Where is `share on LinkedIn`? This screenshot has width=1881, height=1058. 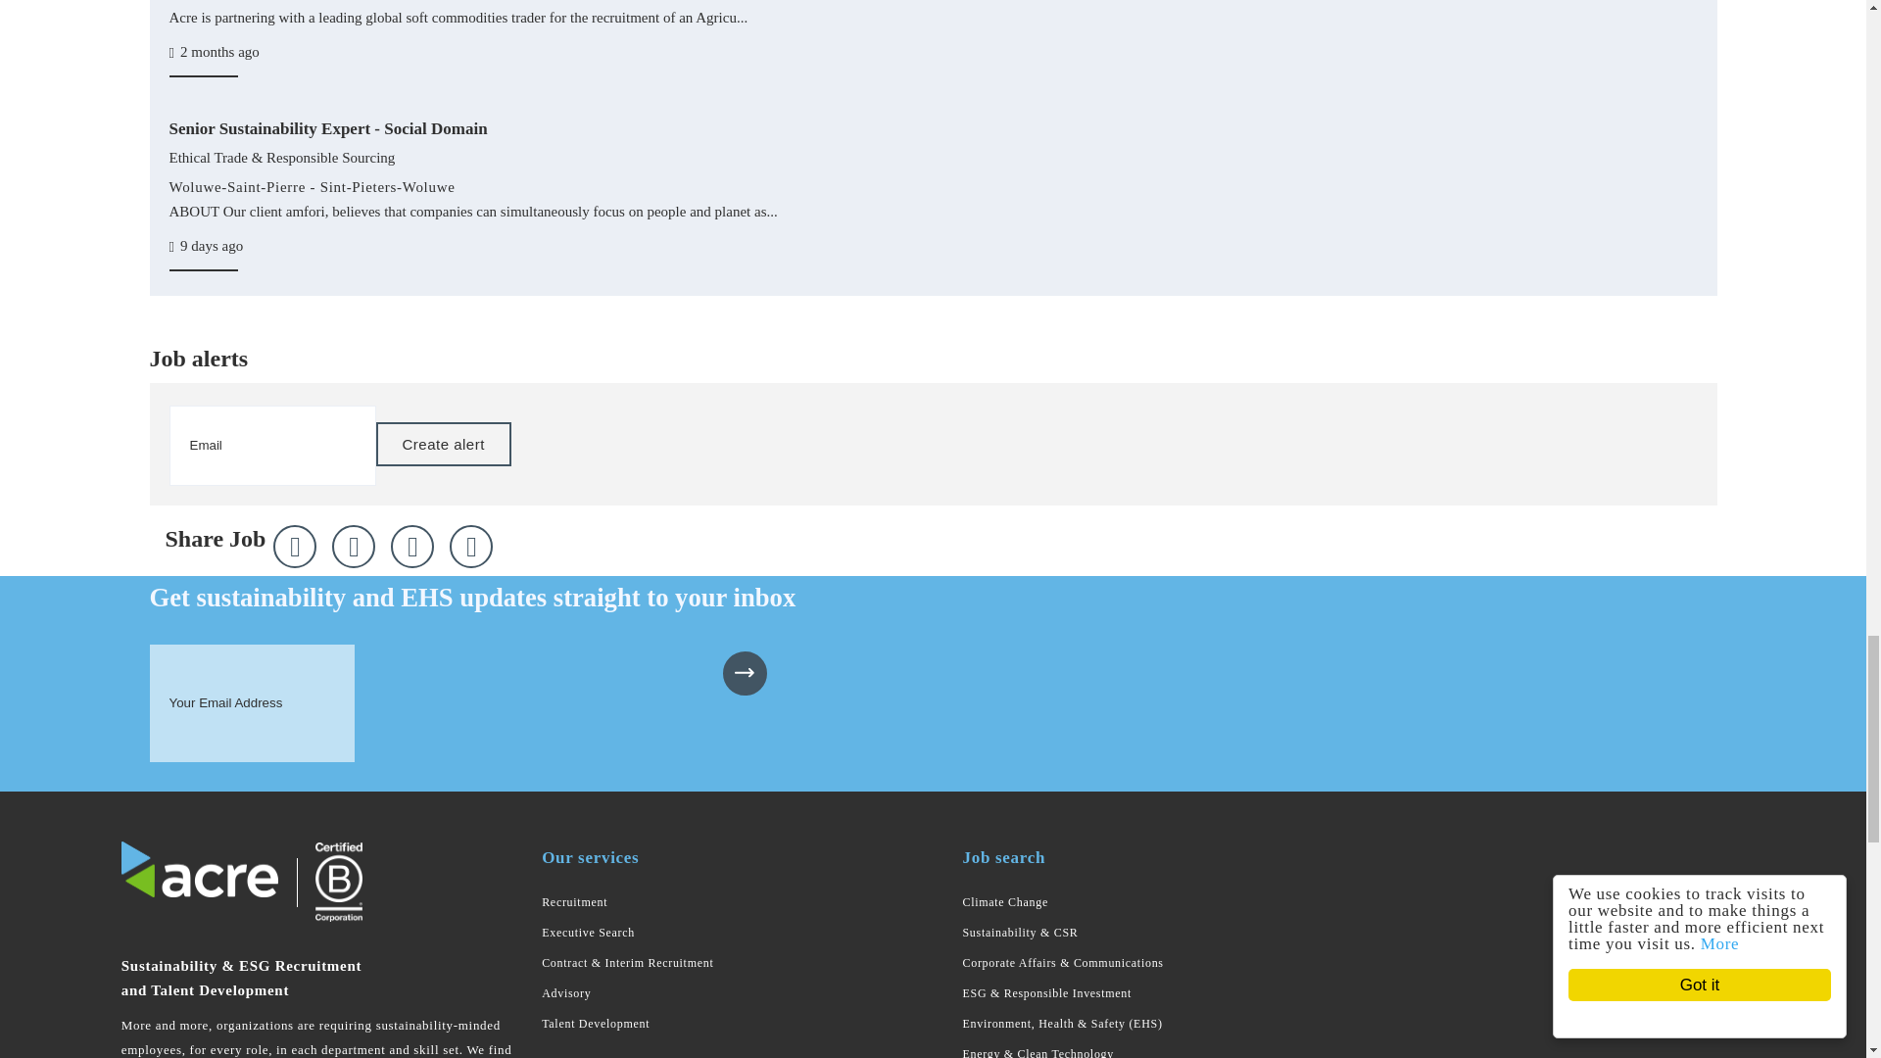
share on LinkedIn is located at coordinates (412, 546).